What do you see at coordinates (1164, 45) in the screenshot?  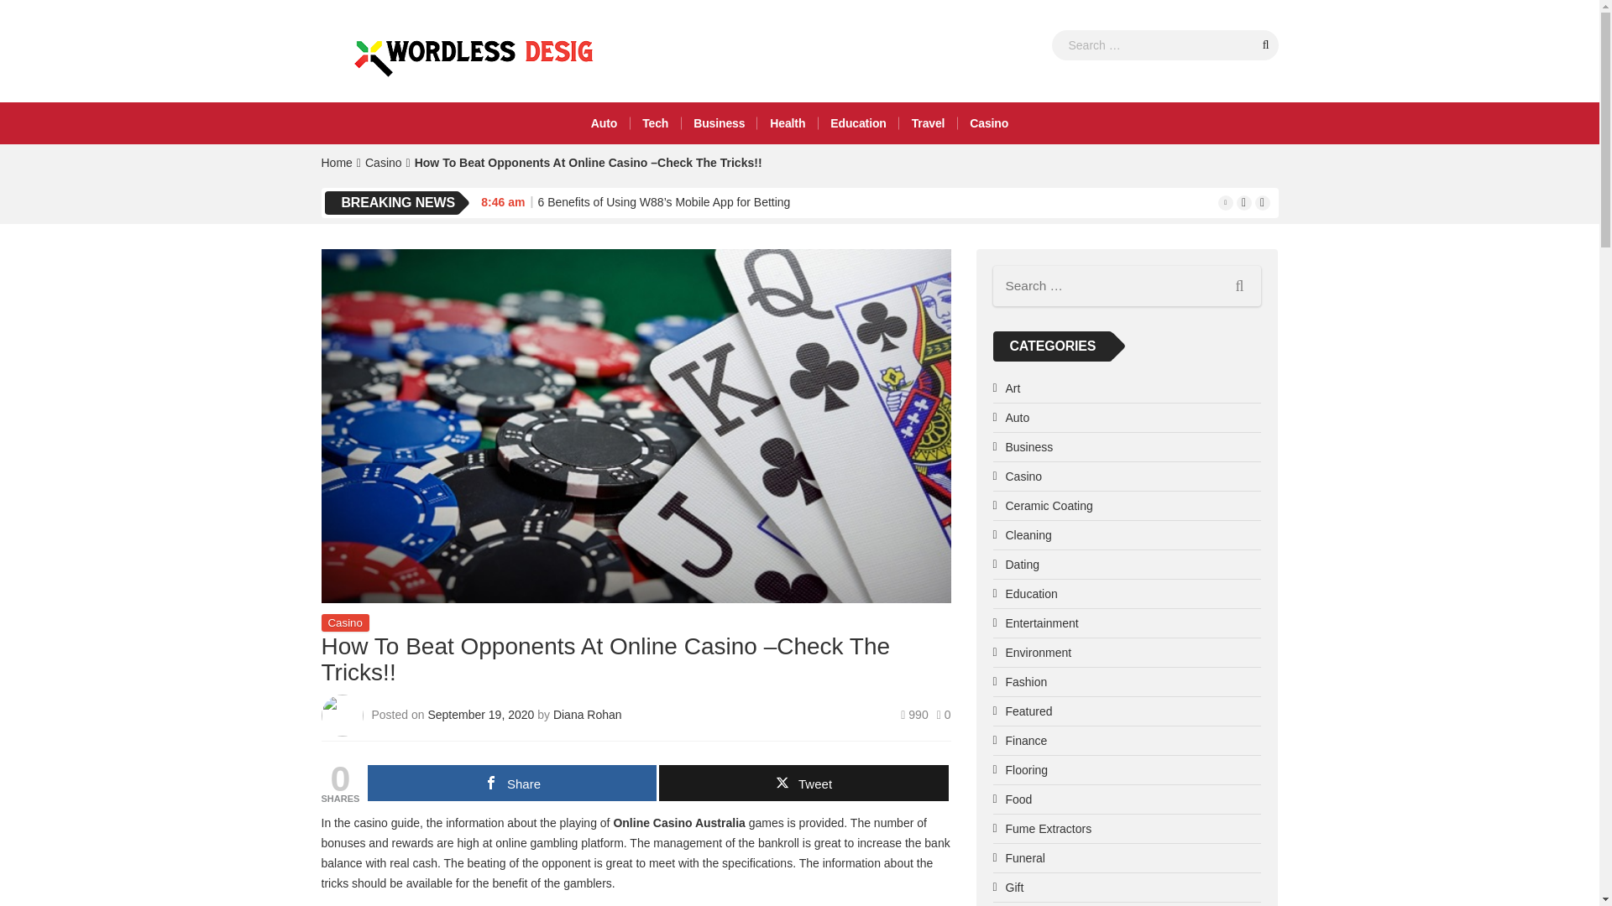 I see `Search for:` at bounding box center [1164, 45].